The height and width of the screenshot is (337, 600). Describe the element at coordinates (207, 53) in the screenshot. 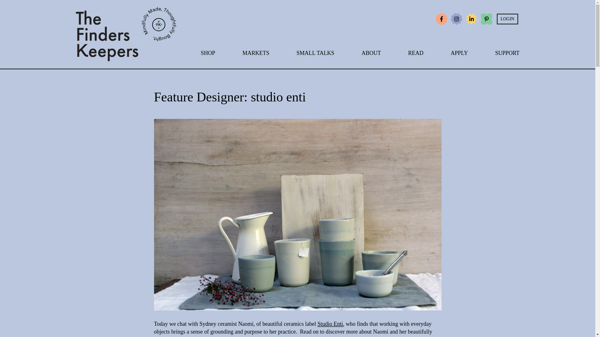

I see `SHOP` at that location.